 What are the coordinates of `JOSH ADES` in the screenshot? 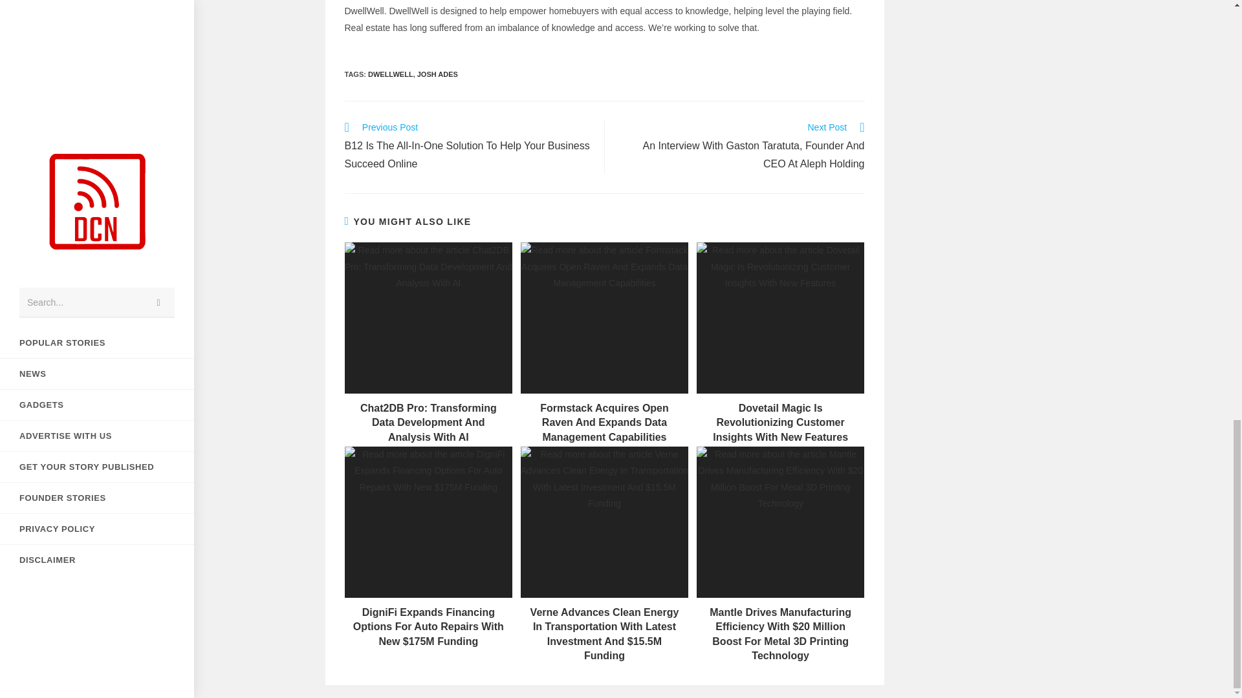 It's located at (437, 74).